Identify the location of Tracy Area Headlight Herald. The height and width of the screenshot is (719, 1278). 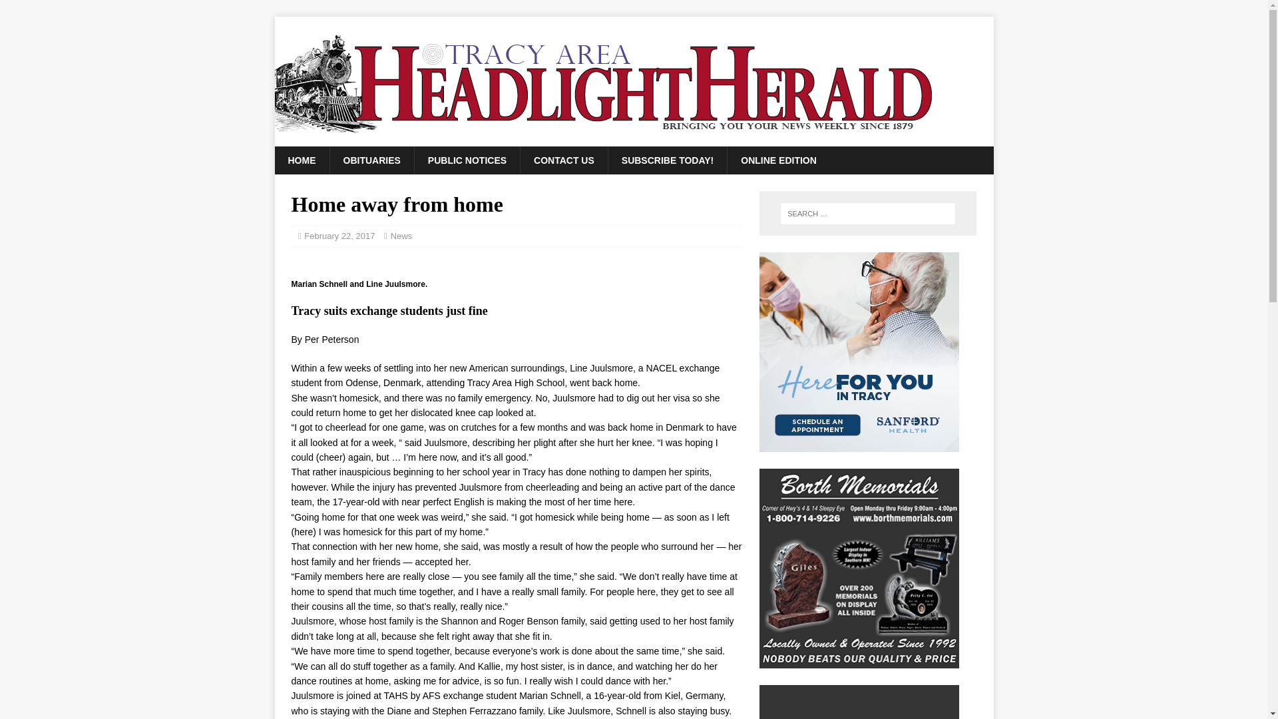
(606, 138).